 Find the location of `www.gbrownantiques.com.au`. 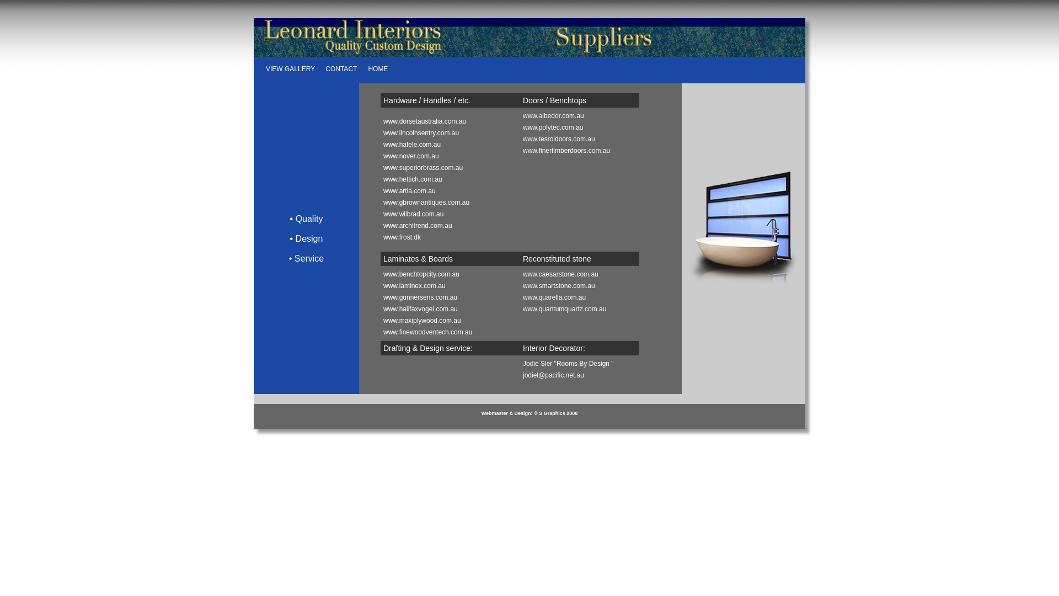

www.gbrownantiques.com.au is located at coordinates (426, 202).